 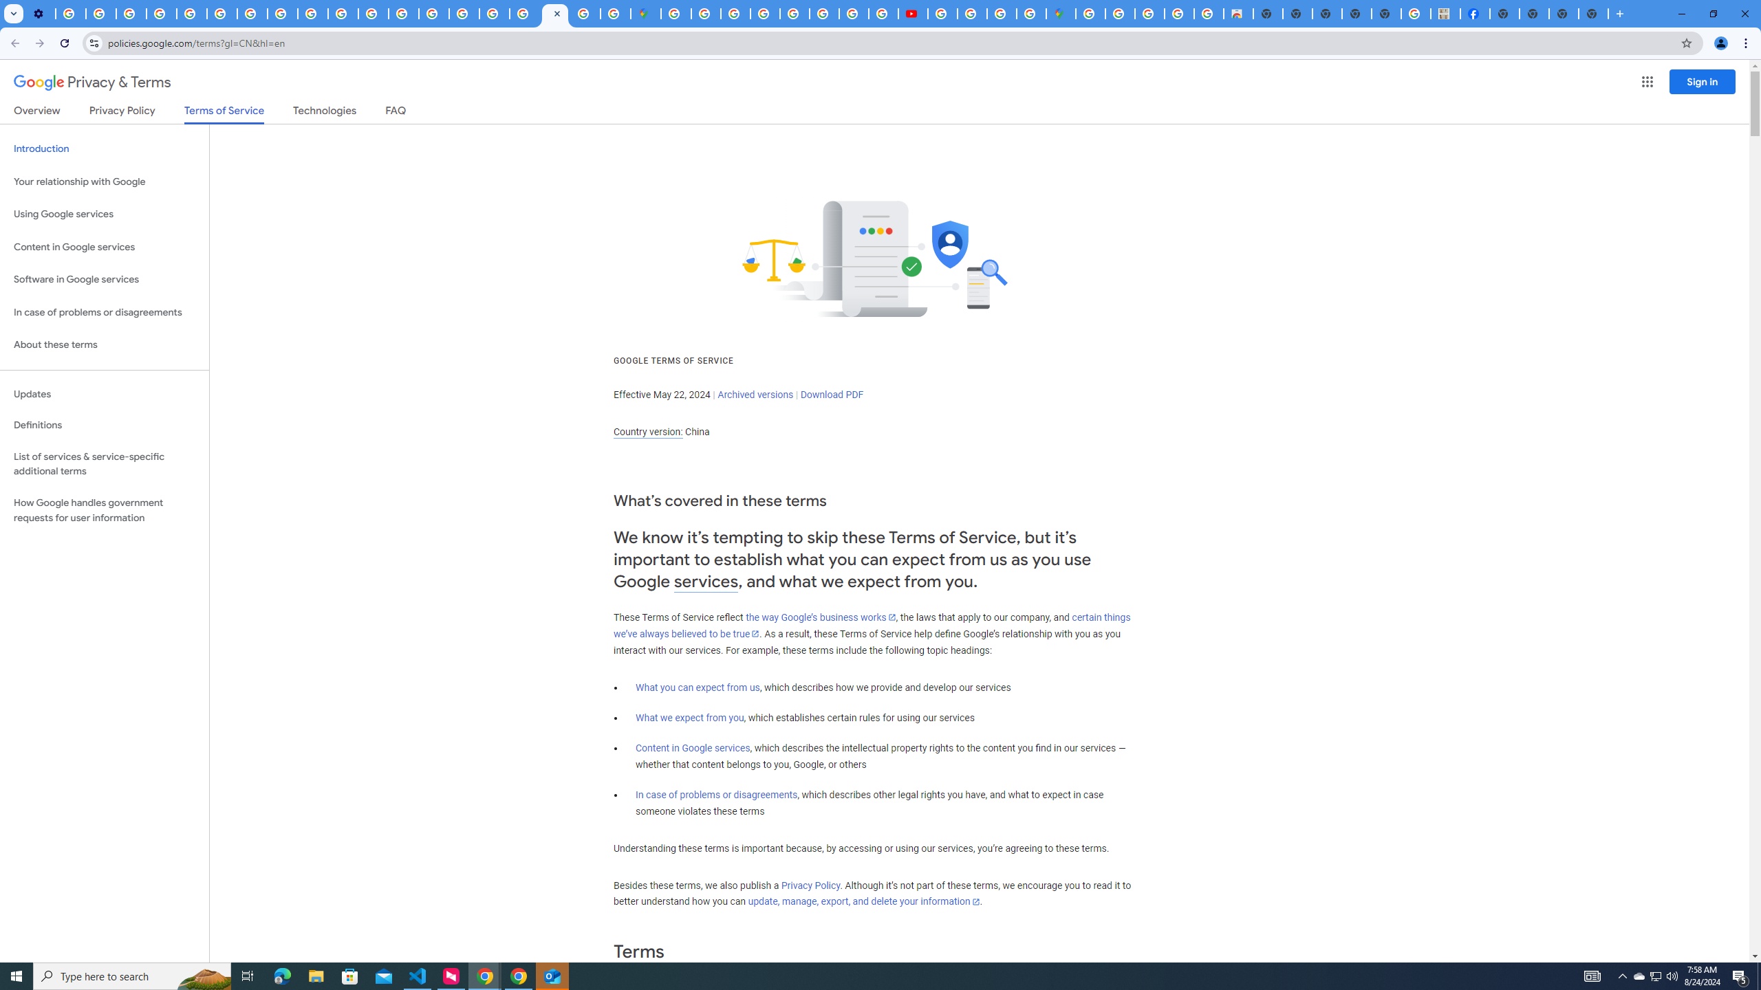 What do you see at coordinates (224, 114) in the screenshot?
I see `Terms of Service` at bounding box center [224, 114].